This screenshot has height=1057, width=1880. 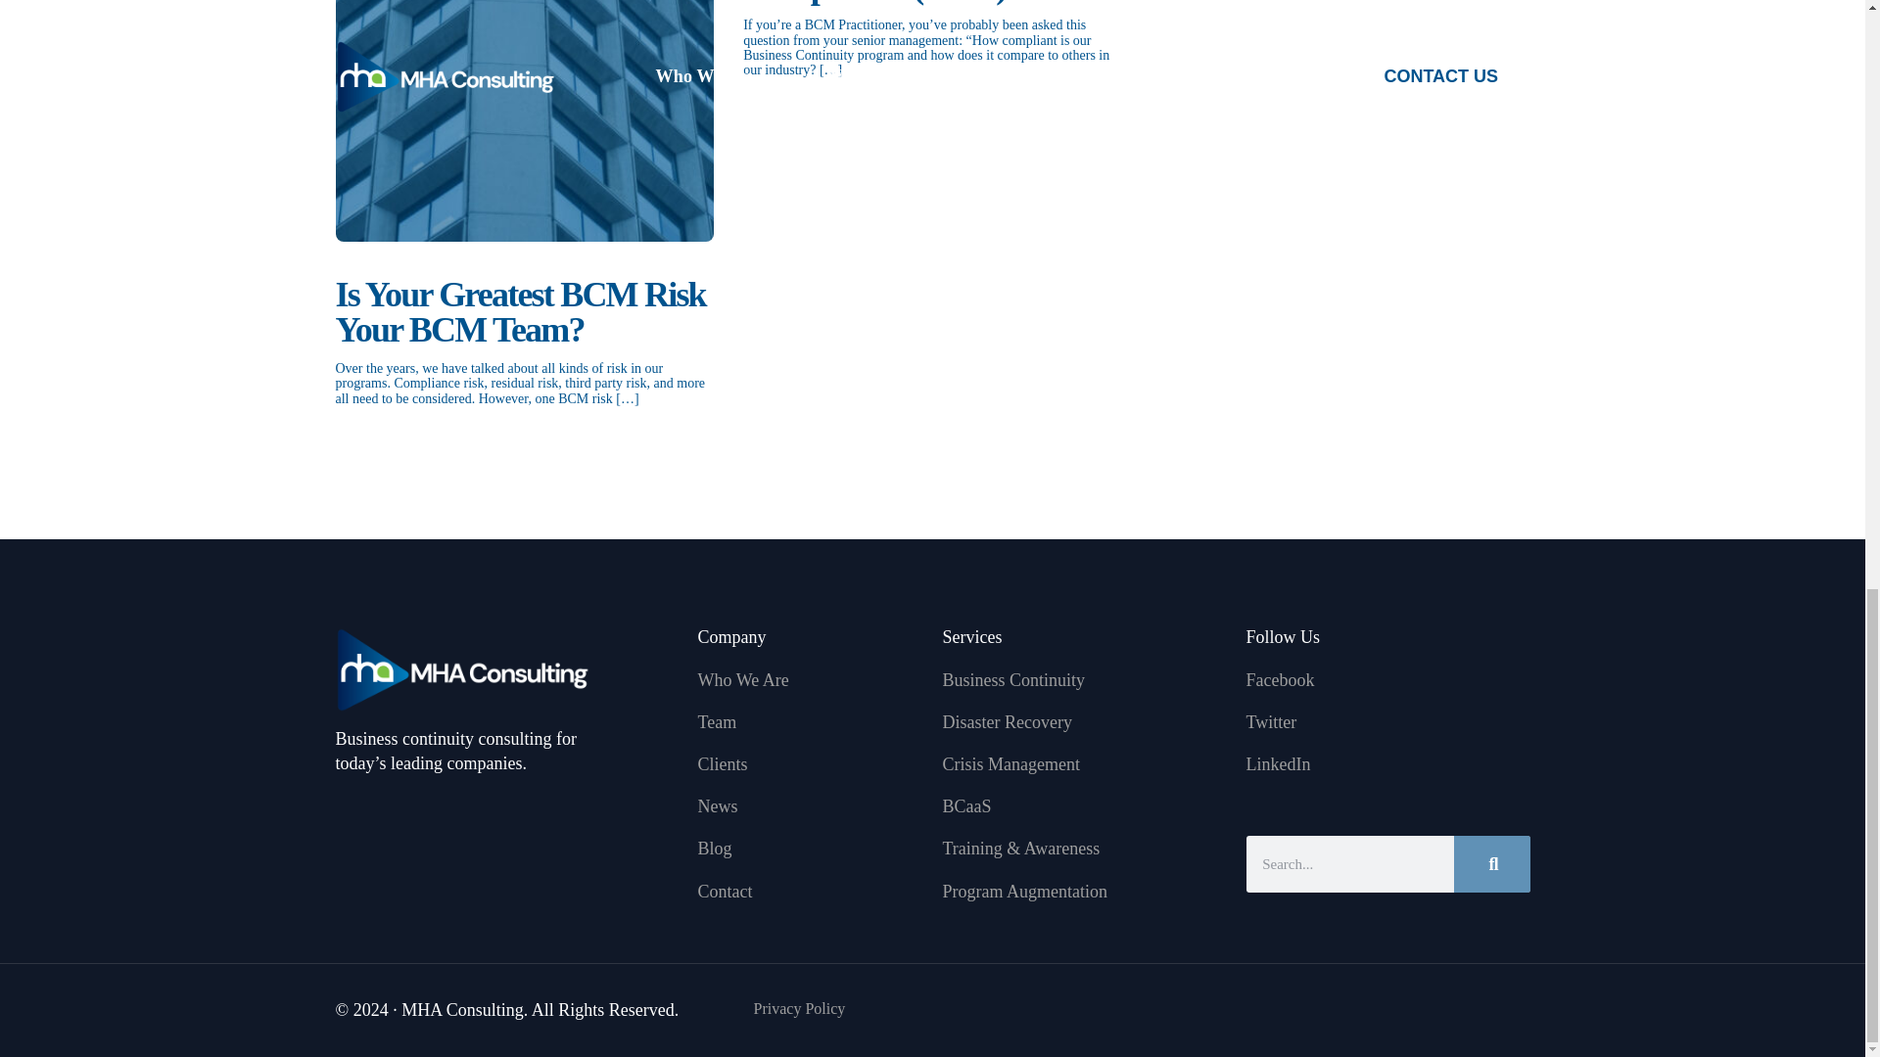 What do you see at coordinates (1386, 763) in the screenshot?
I see `LinkedIn` at bounding box center [1386, 763].